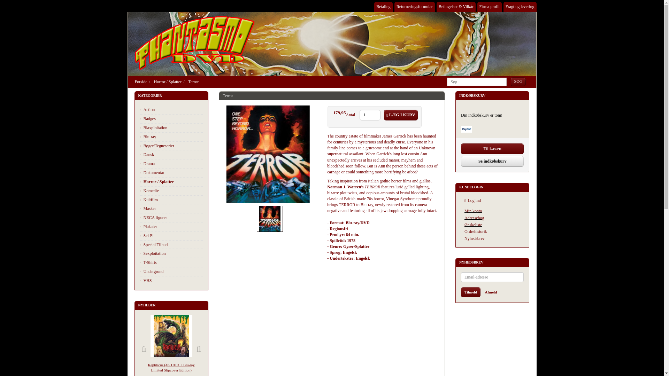 The image size is (669, 376). I want to click on Betaling, so click(383, 7).